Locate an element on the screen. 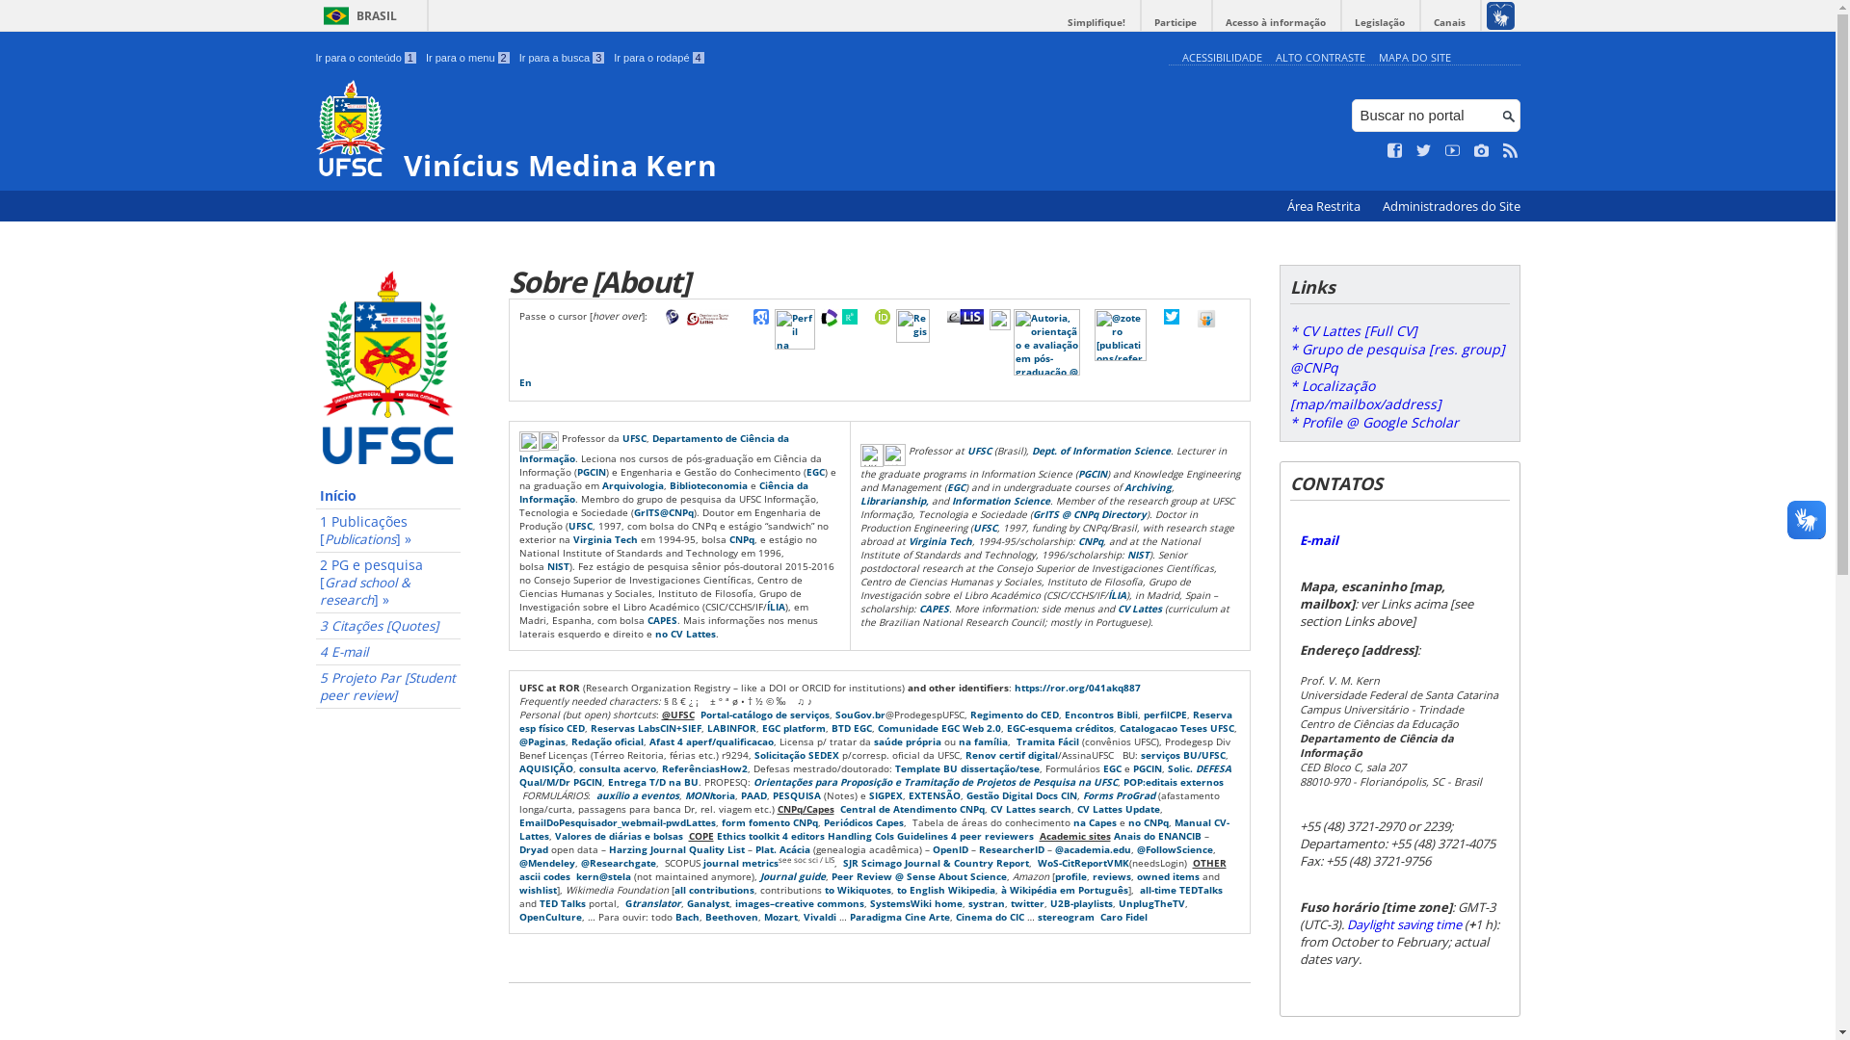  perfilCPE is located at coordinates (1164, 715).